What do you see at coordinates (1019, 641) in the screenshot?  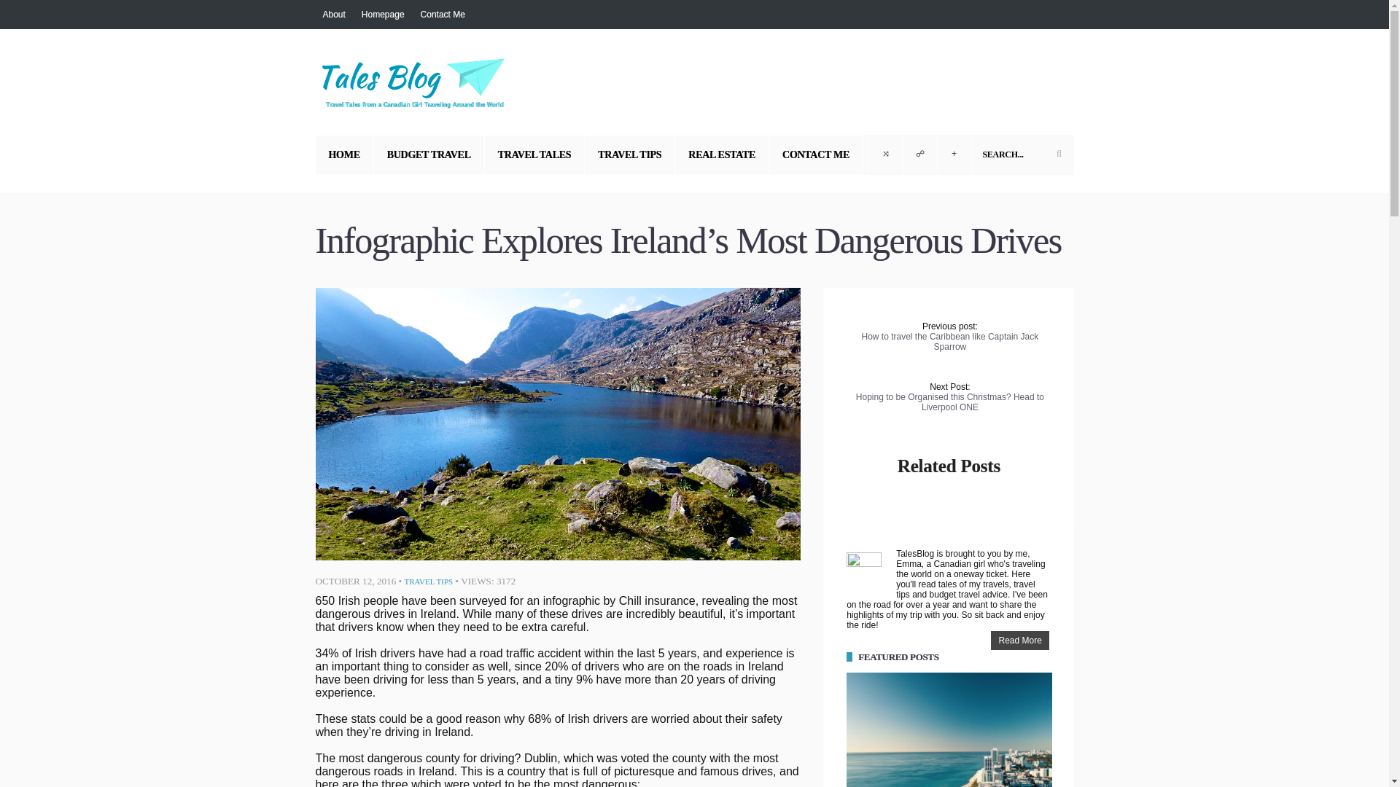 I see `Read More` at bounding box center [1019, 641].